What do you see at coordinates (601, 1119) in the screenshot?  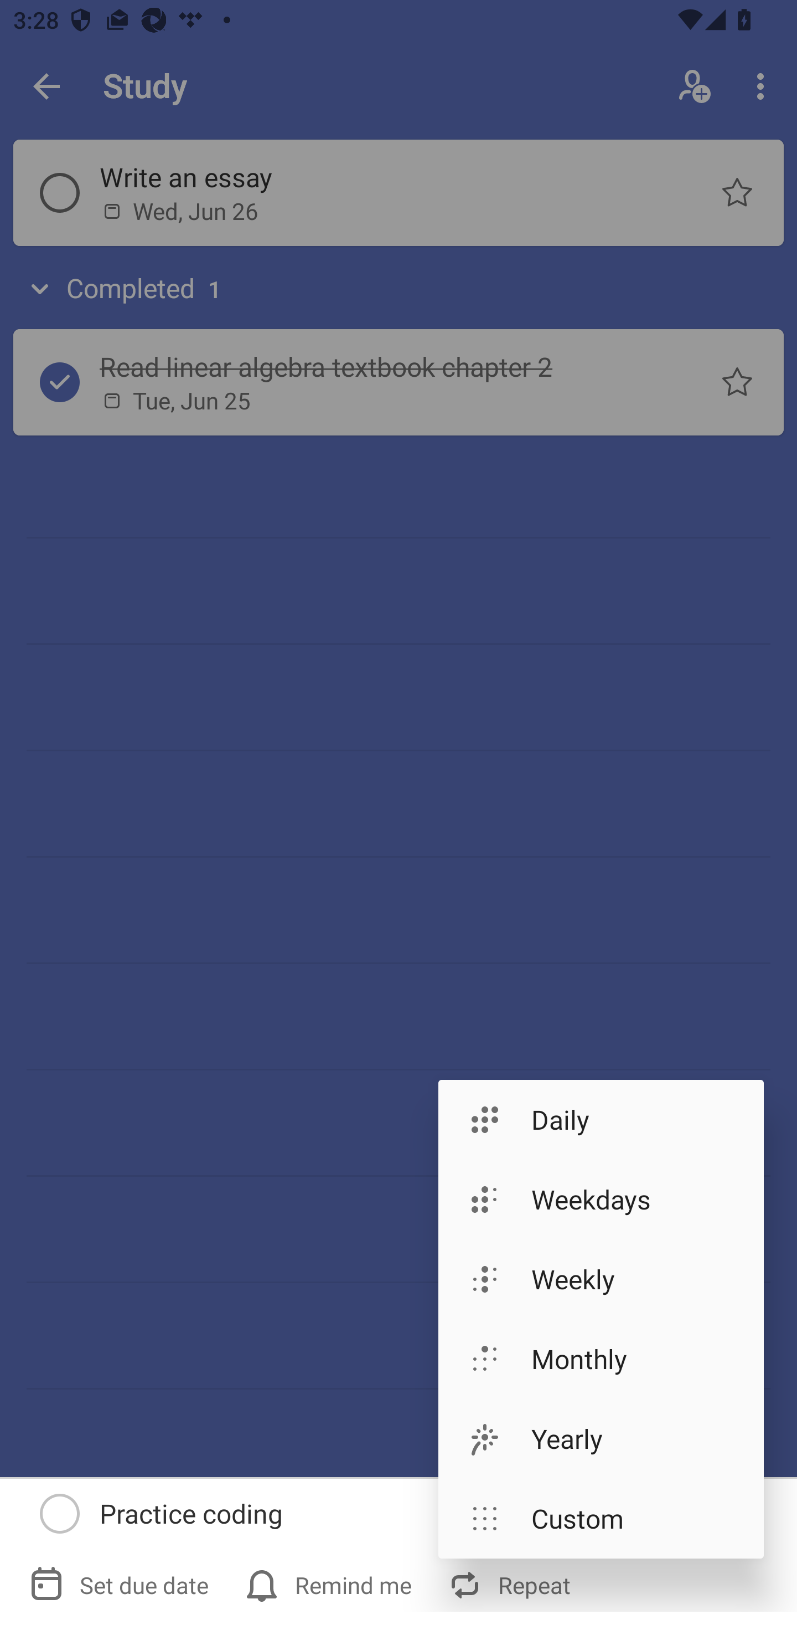 I see `Daily1 in 6 Daily` at bounding box center [601, 1119].